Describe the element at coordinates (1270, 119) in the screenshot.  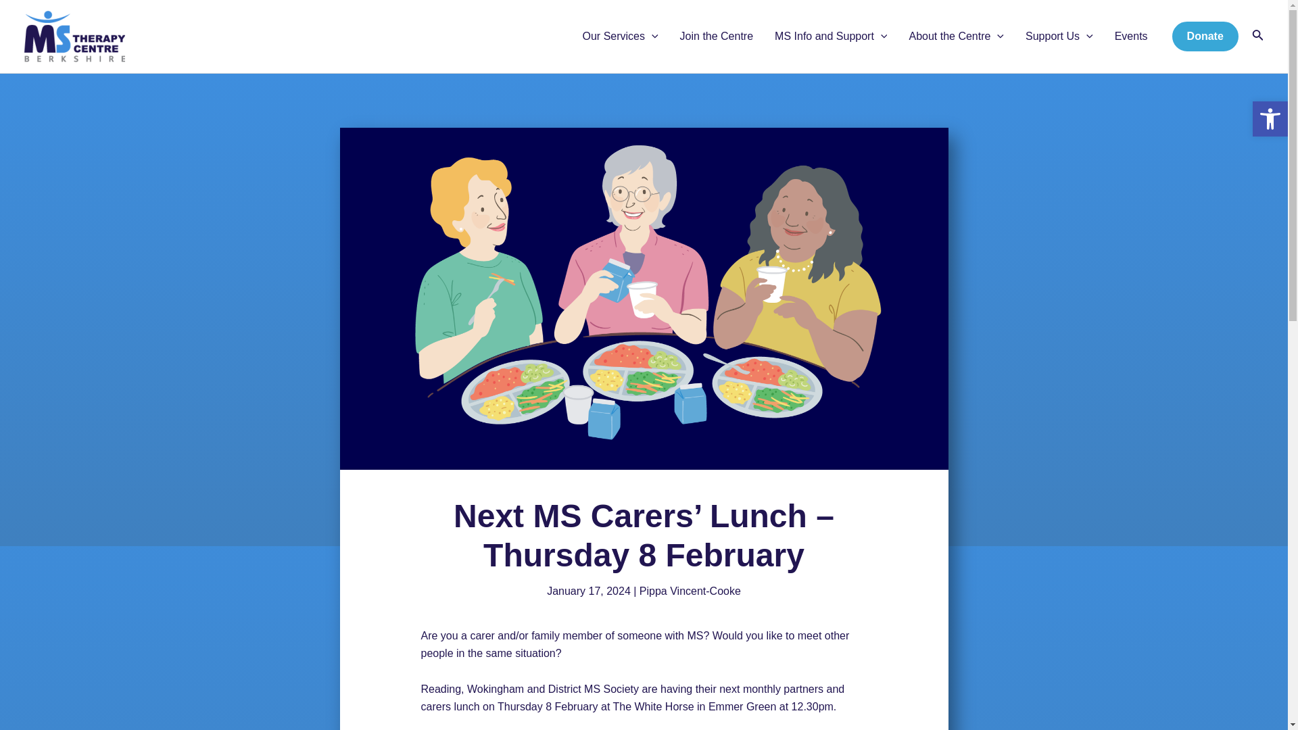
I see `Accessibility Tools` at that location.